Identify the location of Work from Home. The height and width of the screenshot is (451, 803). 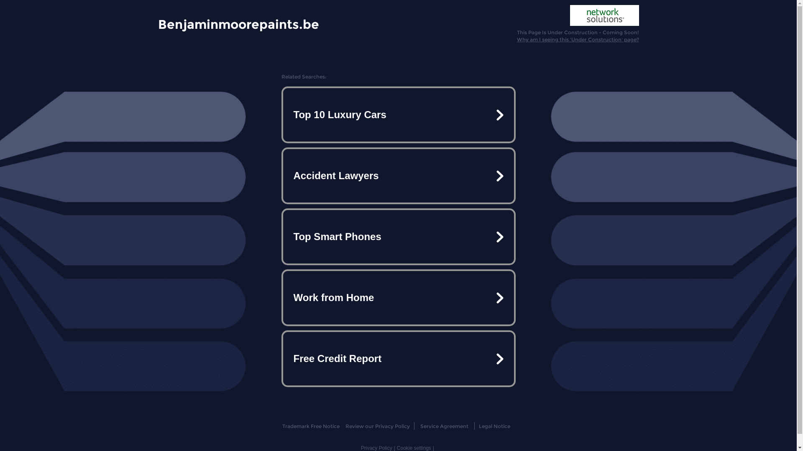
(398, 298).